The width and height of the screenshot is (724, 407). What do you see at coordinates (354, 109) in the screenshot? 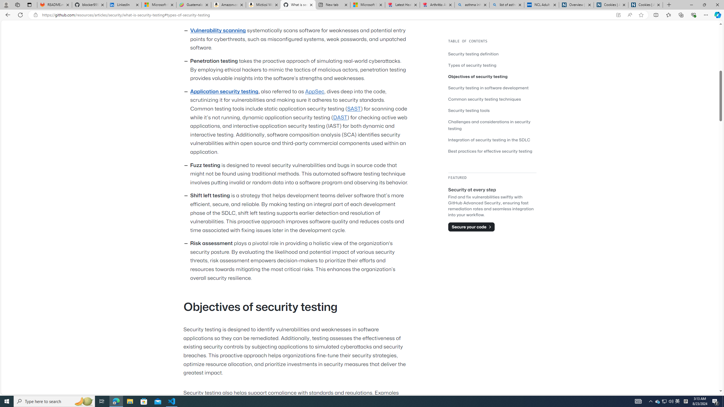
I see `SAST` at bounding box center [354, 109].